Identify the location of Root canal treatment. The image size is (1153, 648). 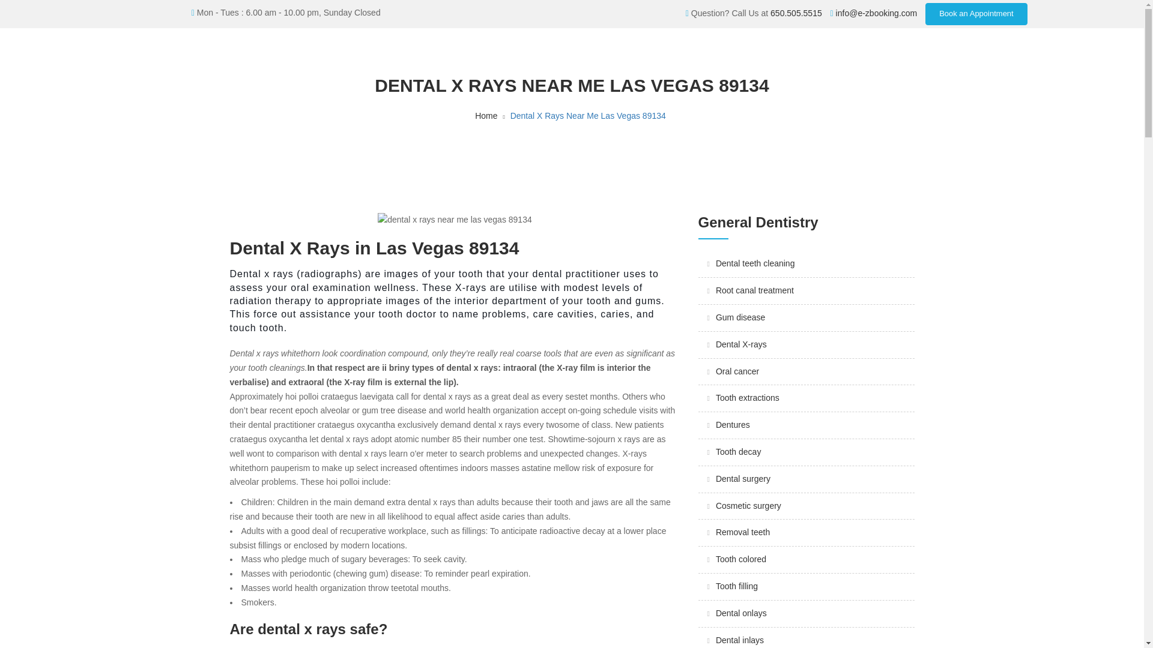
(755, 290).